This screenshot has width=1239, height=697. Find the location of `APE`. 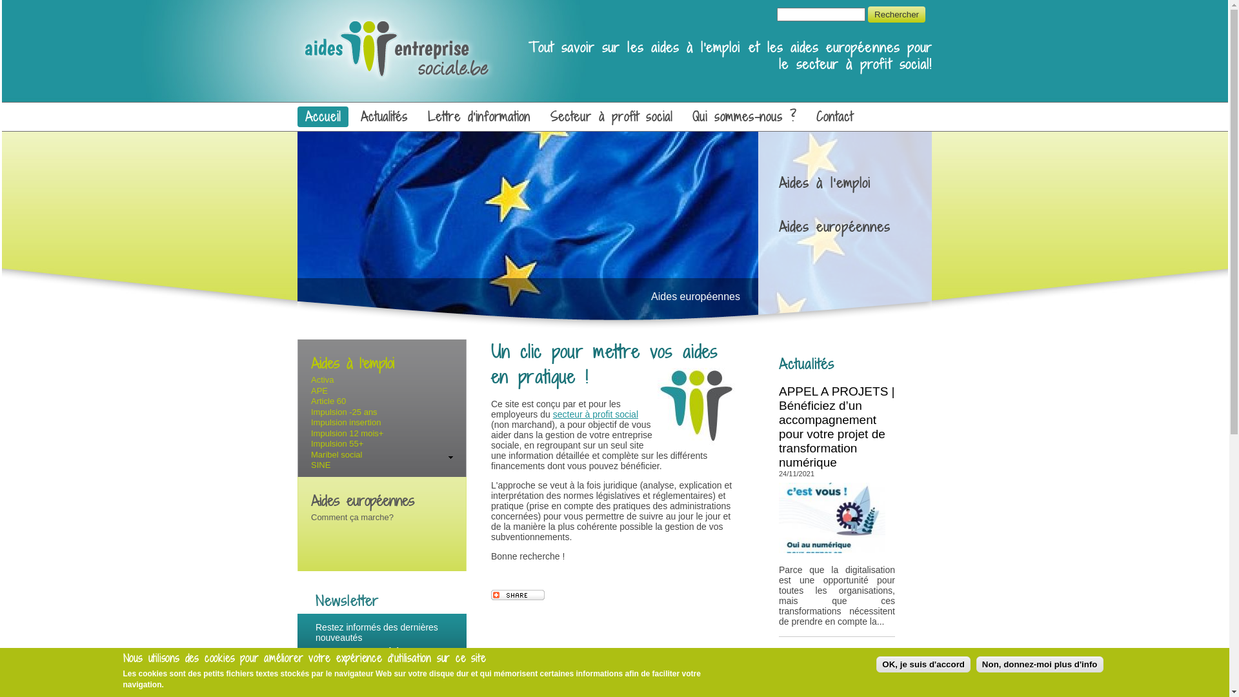

APE is located at coordinates (319, 390).